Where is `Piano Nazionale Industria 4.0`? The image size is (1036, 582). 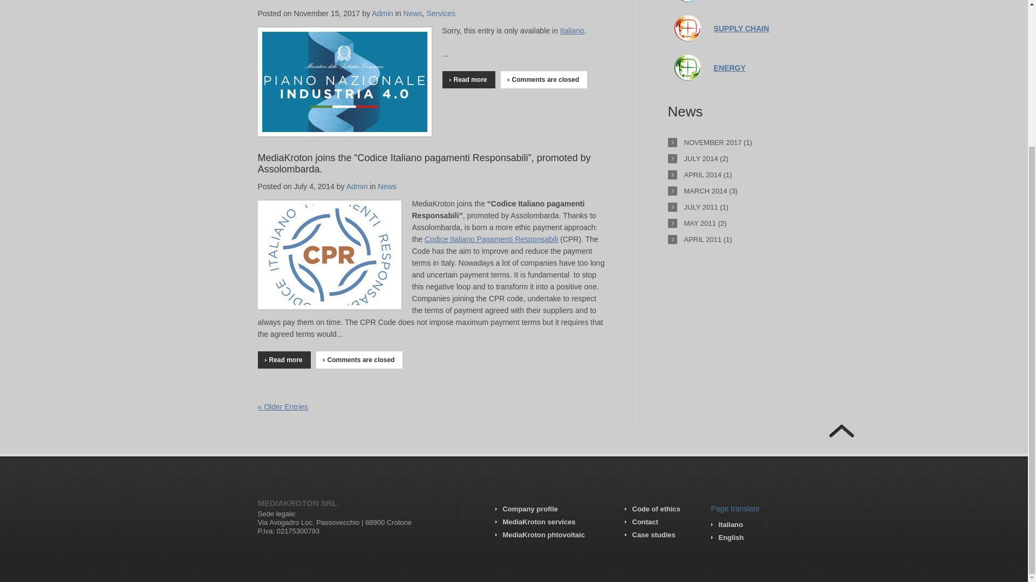 Piano Nazionale Industria 4.0 is located at coordinates (321, 1).